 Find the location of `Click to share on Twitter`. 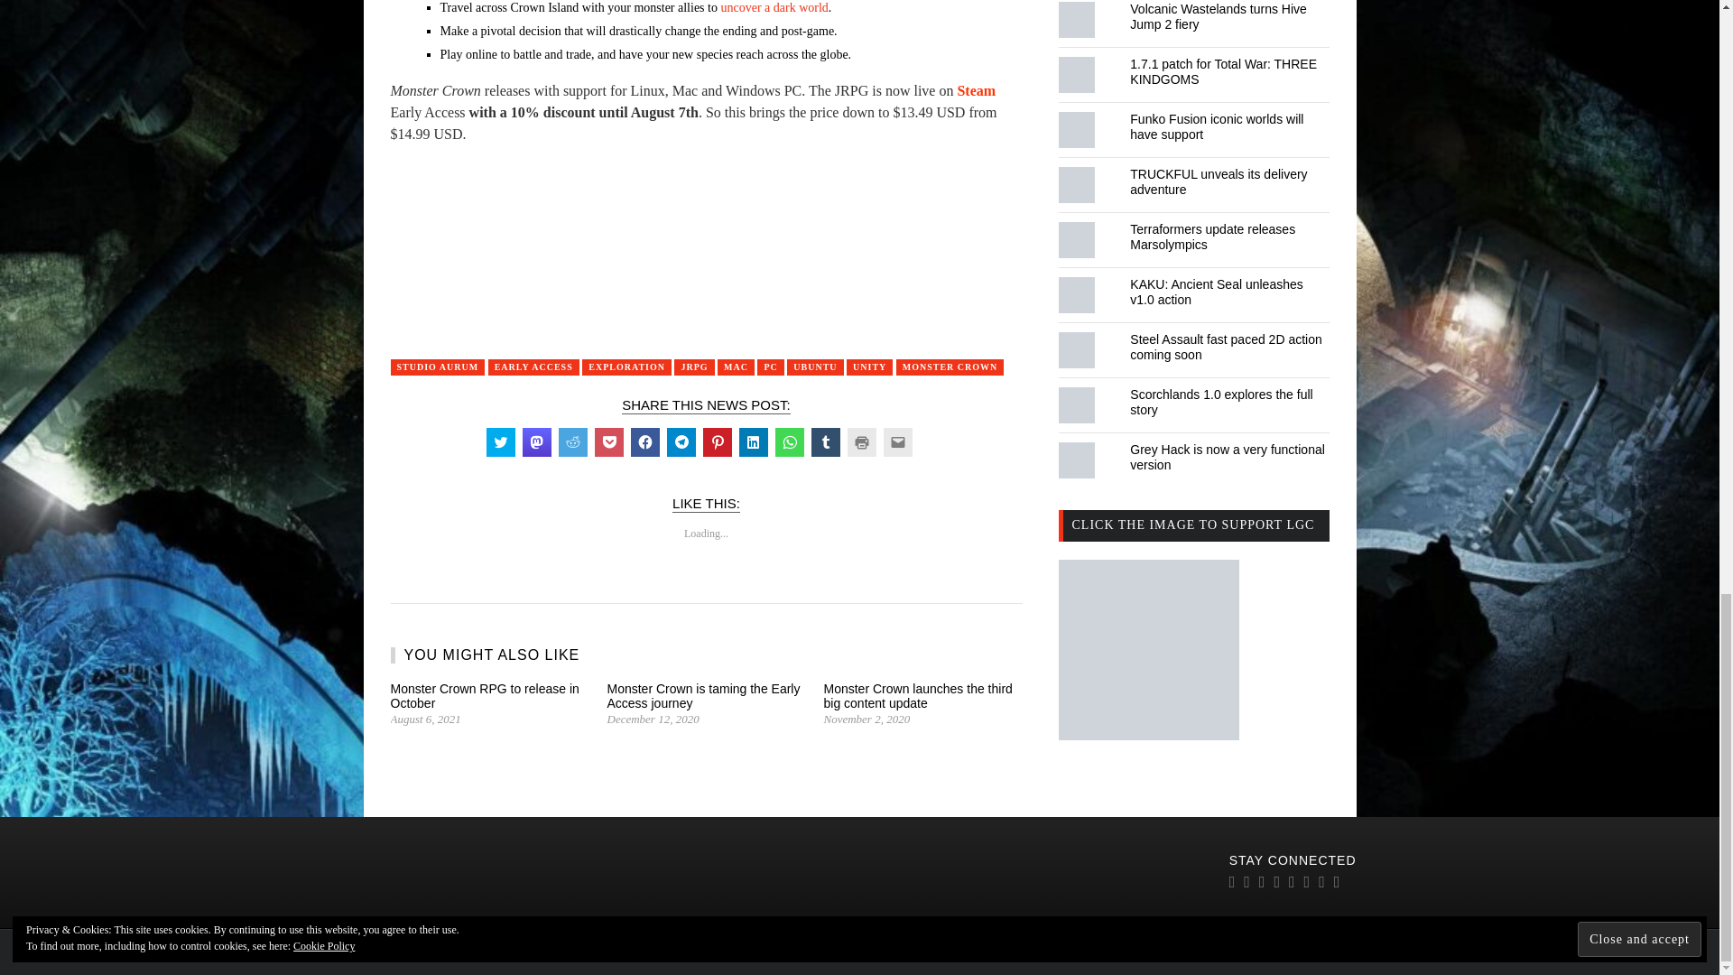

Click to share on Twitter is located at coordinates (500, 442).